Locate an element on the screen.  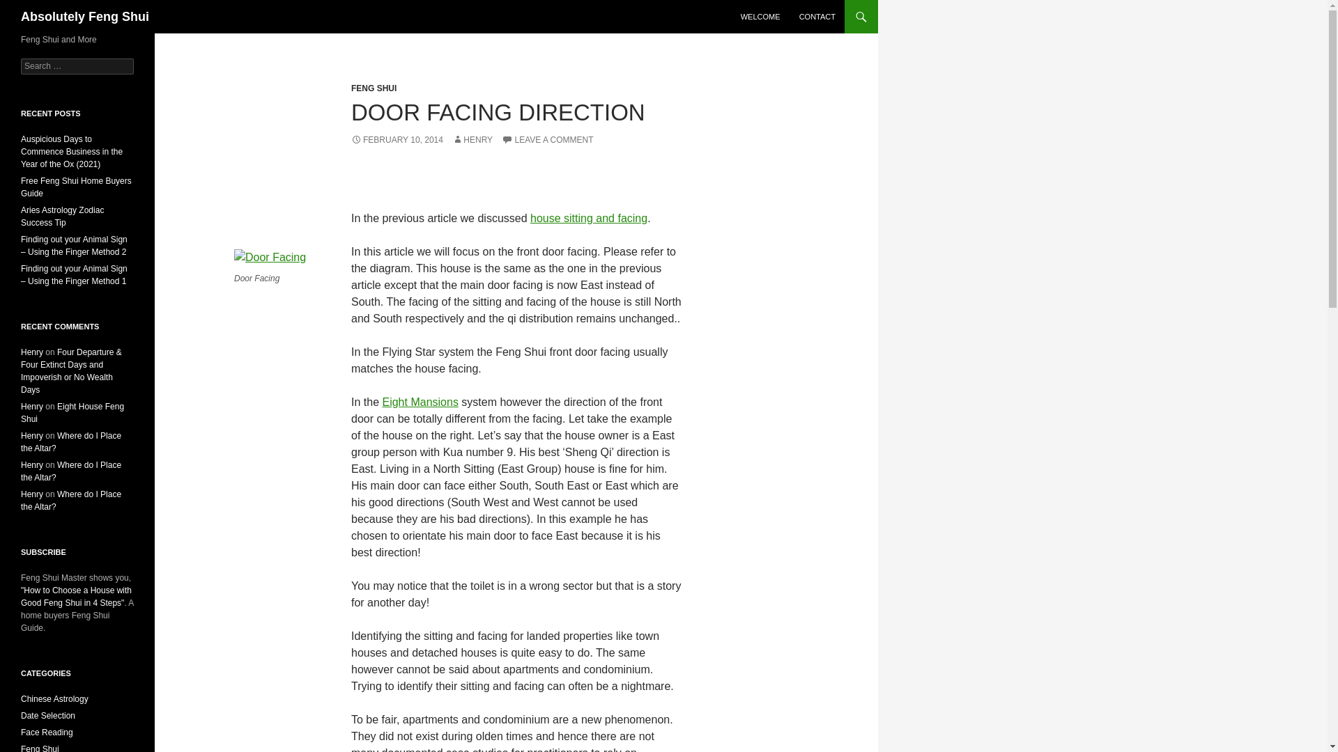
LEAVE A COMMENT is located at coordinates (547, 140).